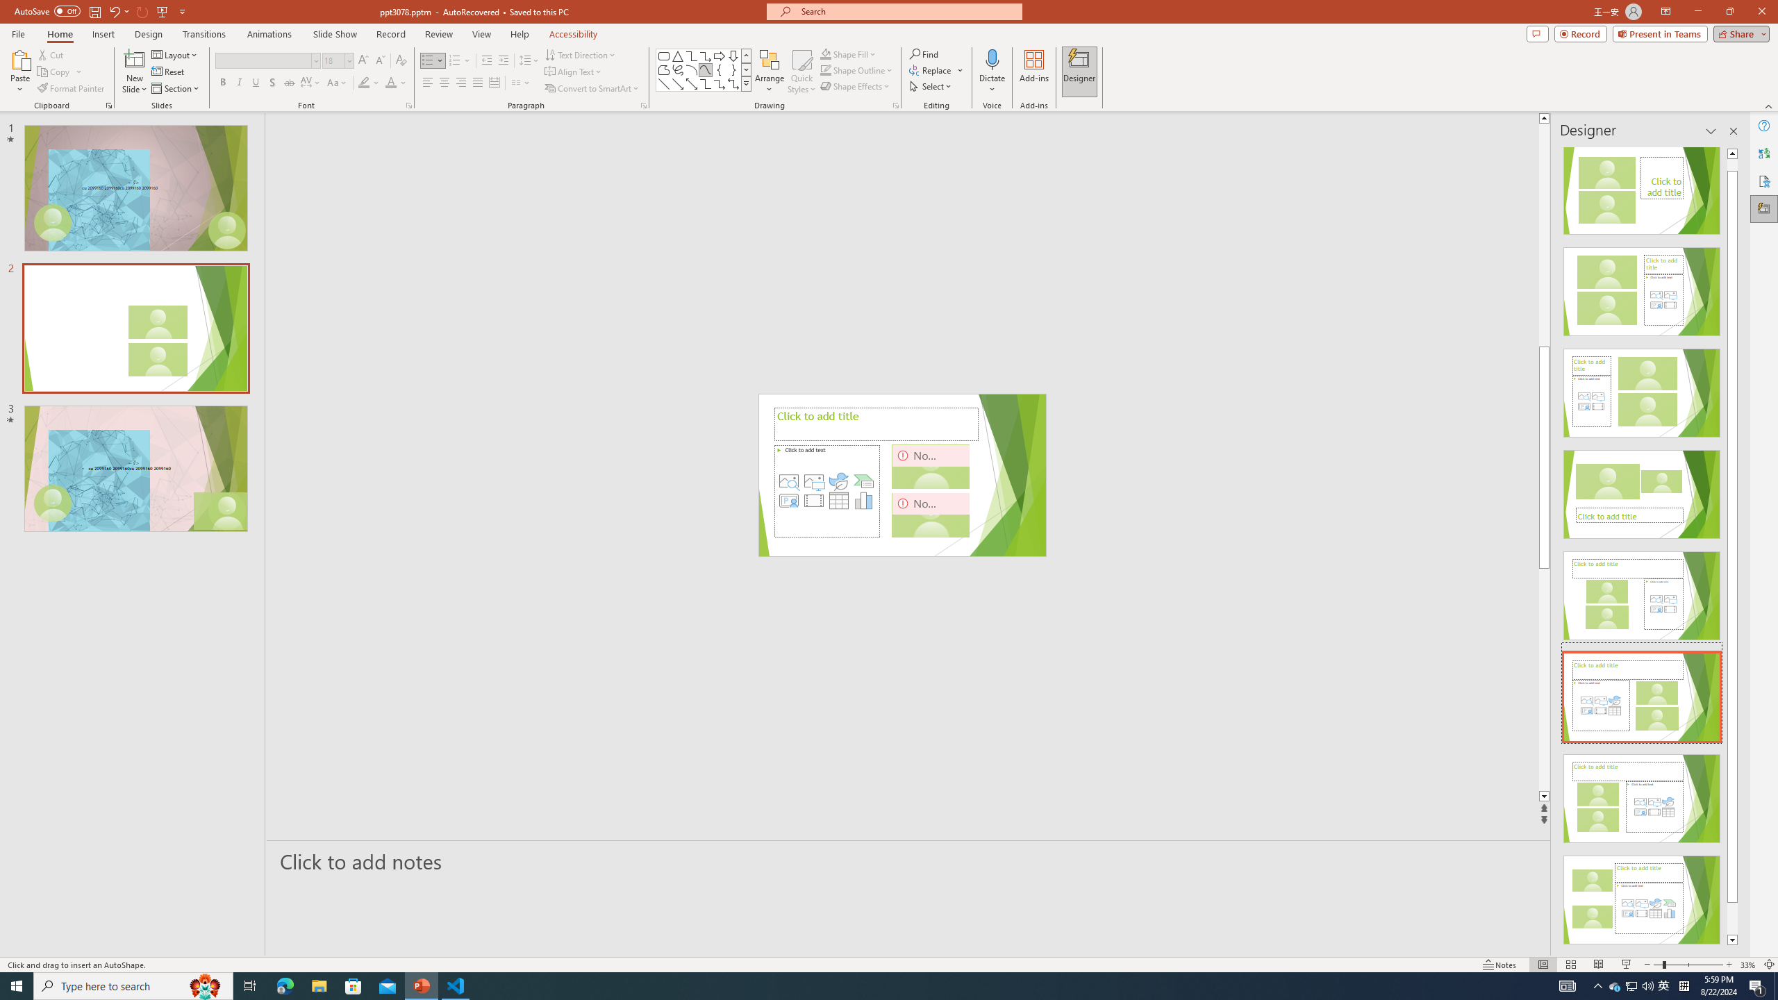 The image size is (1778, 1000). What do you see at coordinates (864, 500) in the screenshot?
I see `Insert Chart` at bounding box center [864, 500].